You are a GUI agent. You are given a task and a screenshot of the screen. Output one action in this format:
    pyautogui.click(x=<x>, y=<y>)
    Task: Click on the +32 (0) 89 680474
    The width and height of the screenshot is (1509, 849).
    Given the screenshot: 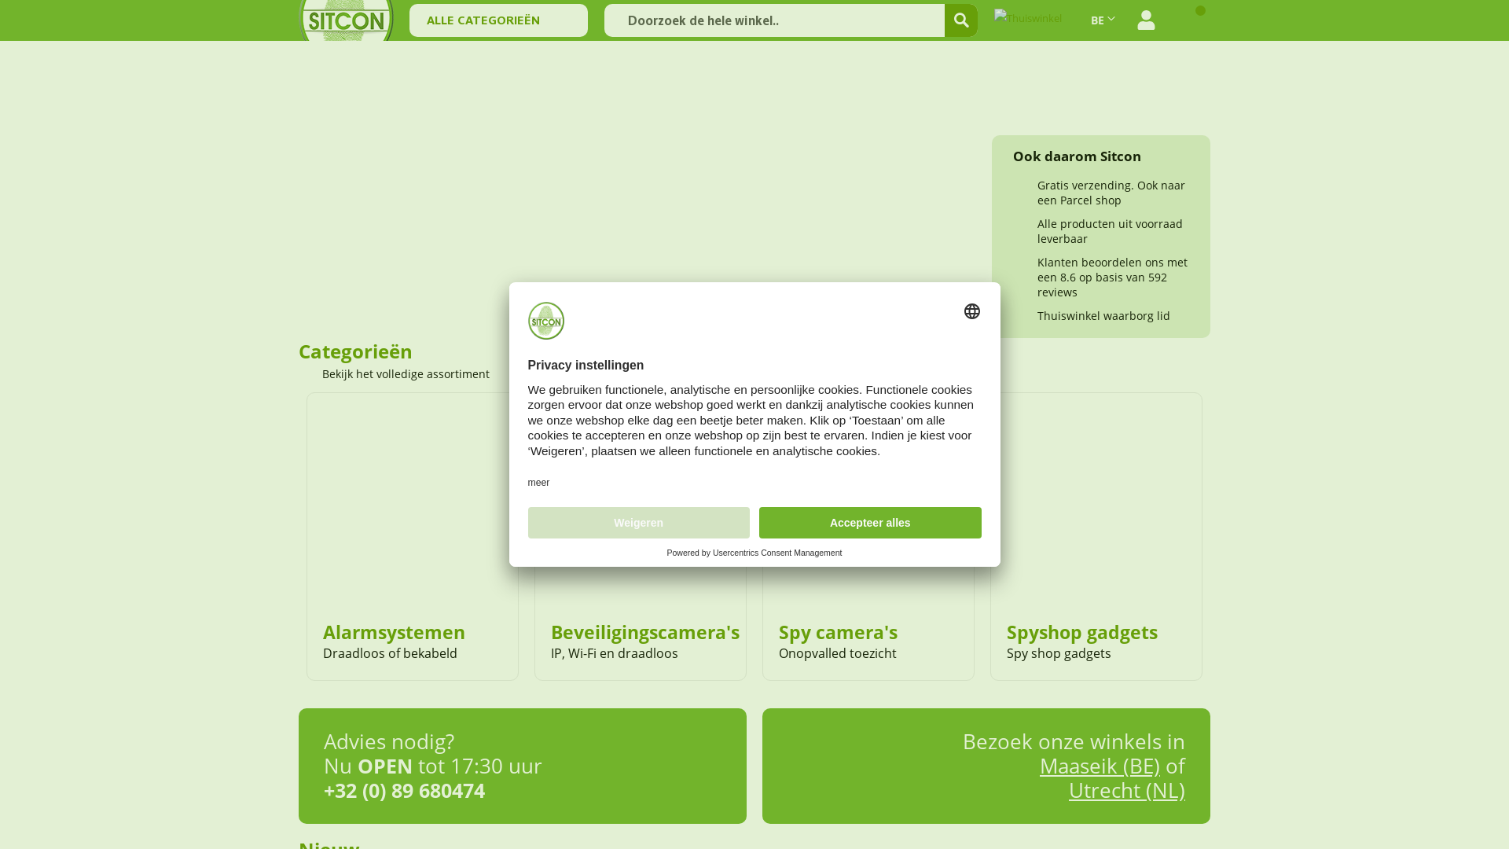 What is the action you would take?
    pyautogui.click(x=404, y=790)
    